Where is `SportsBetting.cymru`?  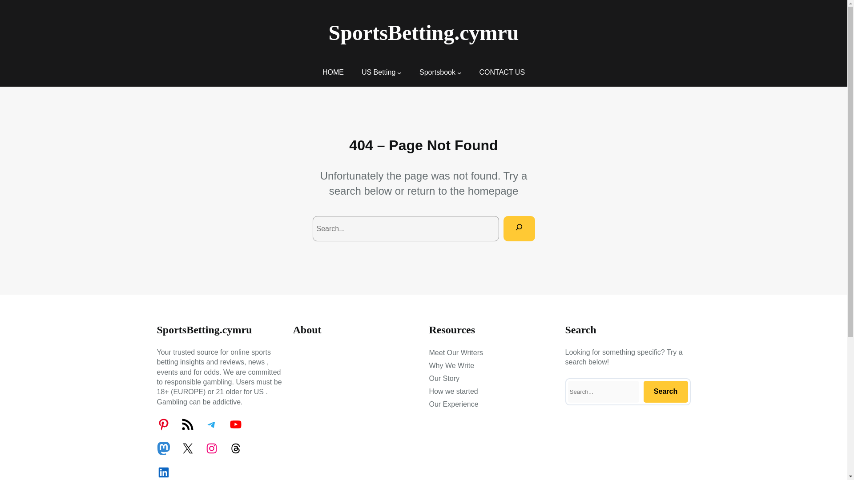
SportsBetting.cymru is located at coordinates (424, 33).